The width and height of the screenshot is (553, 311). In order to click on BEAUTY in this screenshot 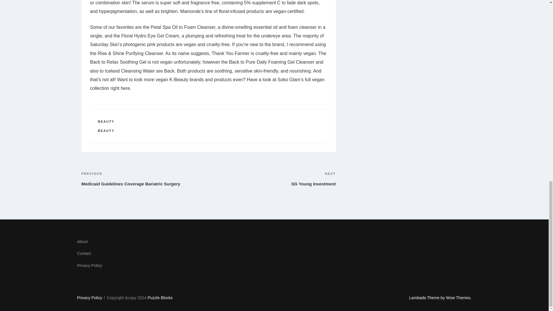, I will do `click(106, 131)`.